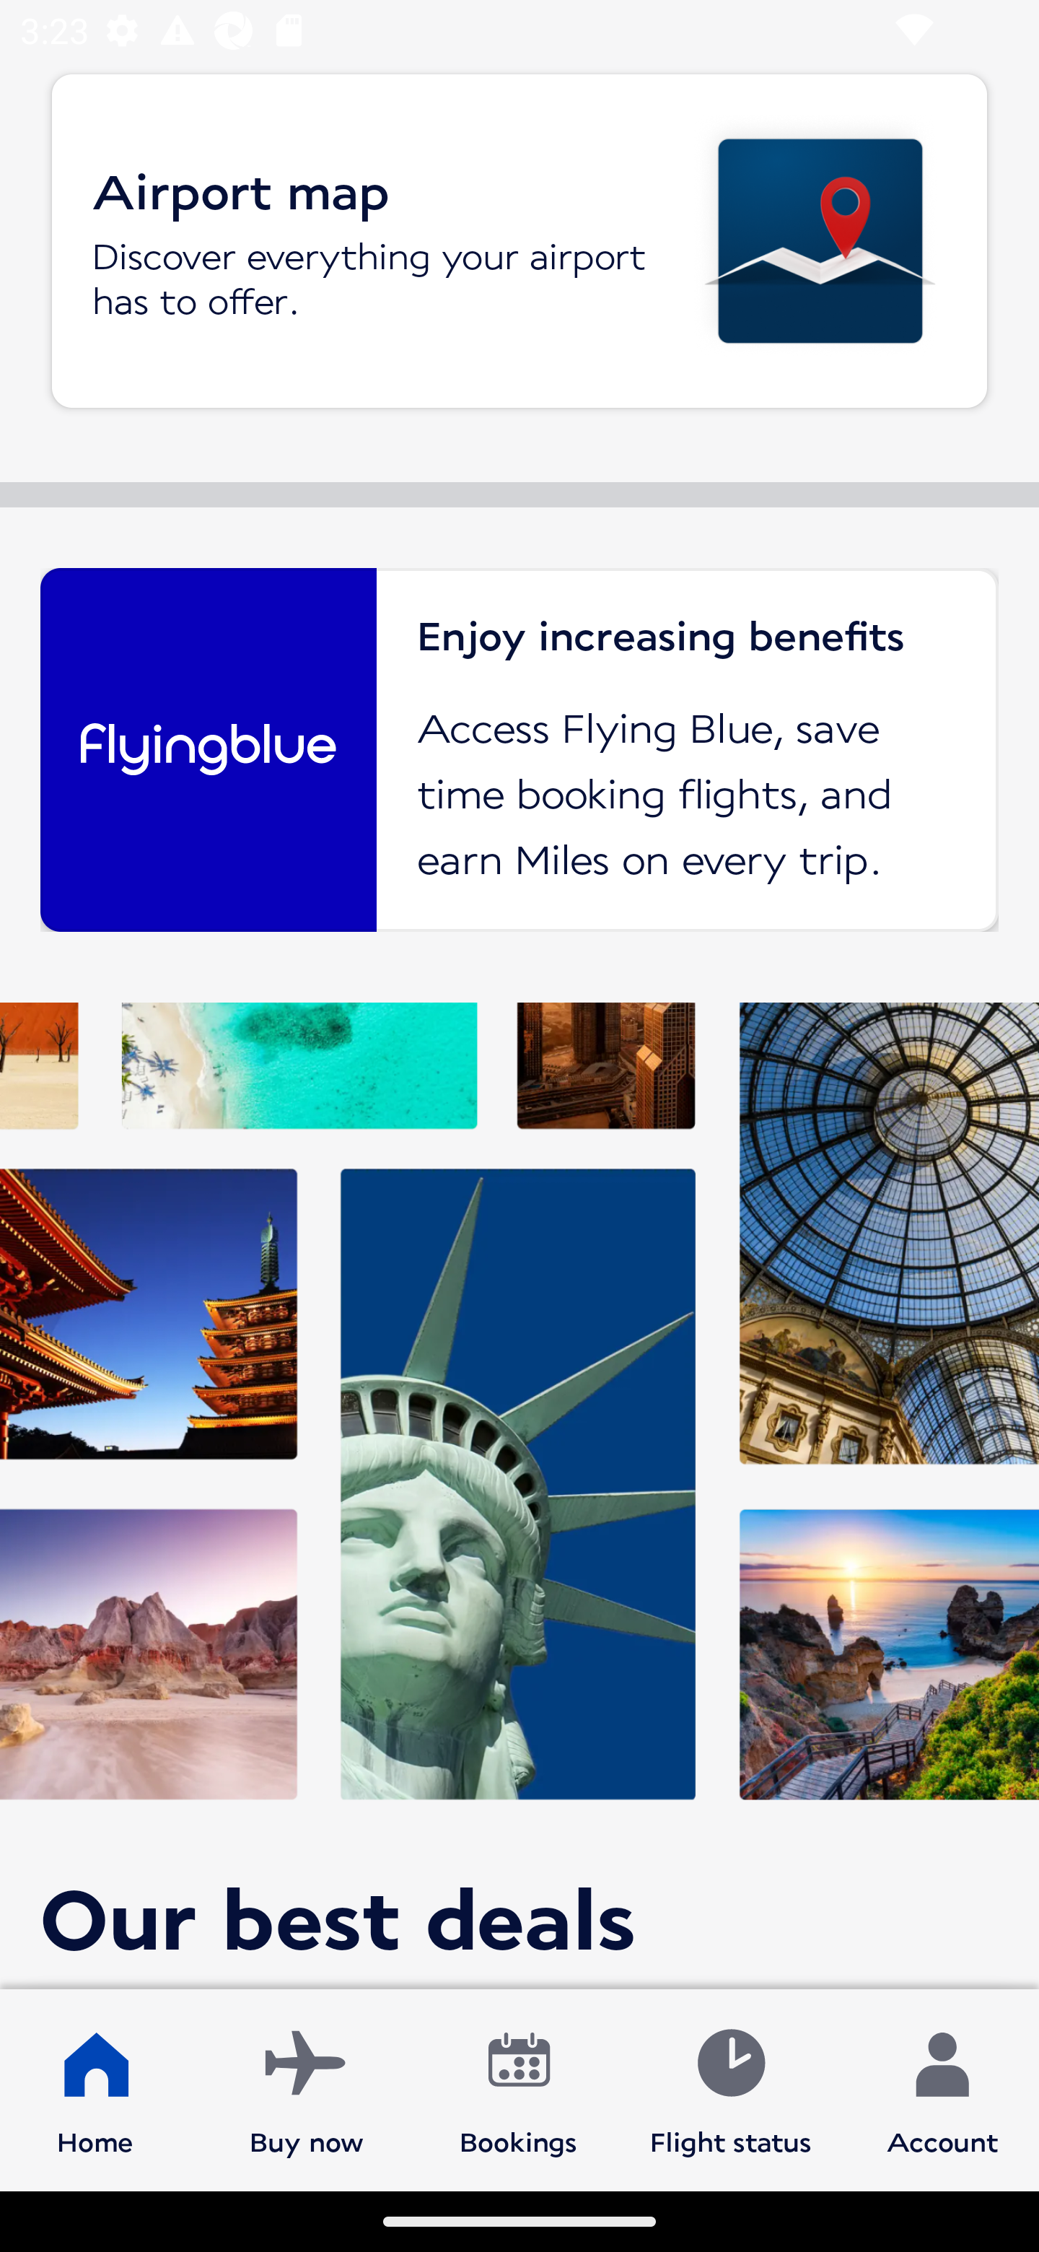  What do you see at coordinates (730, 2089) in the screenshot?
I see `Flight status` at bounding box center [730, 2089].